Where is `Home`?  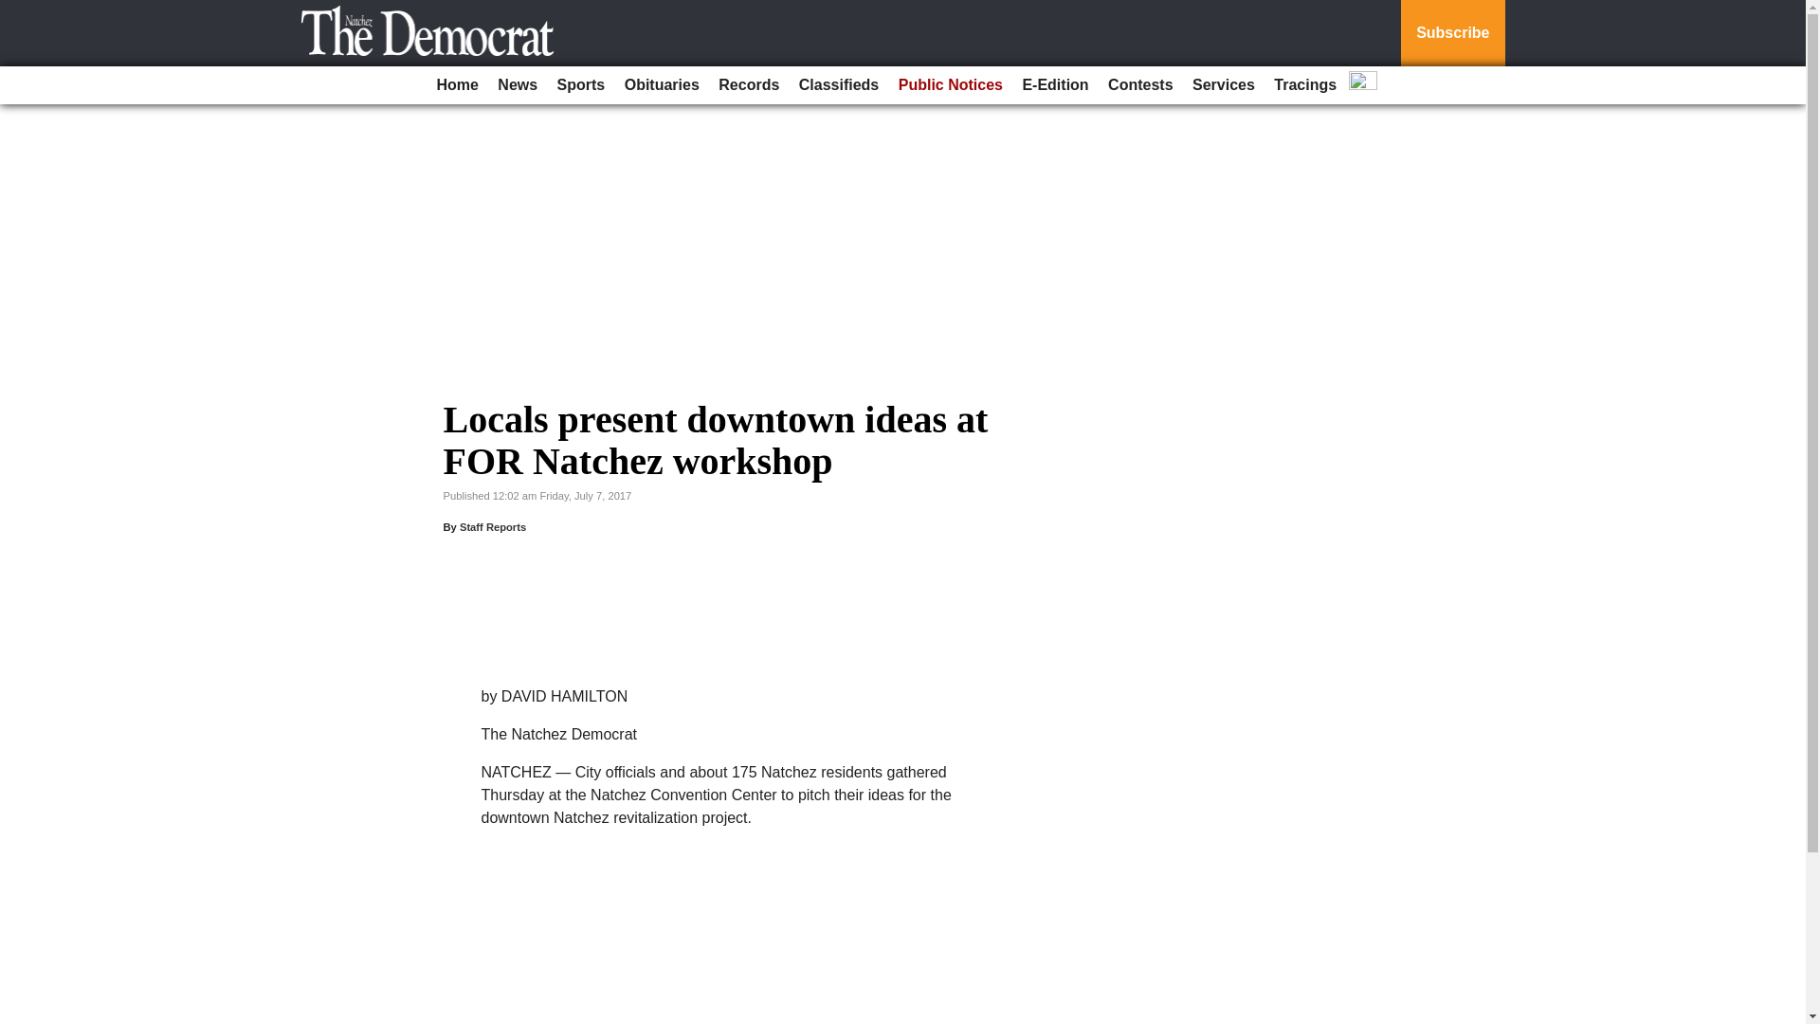
Home is located at coordinates (457, 85).